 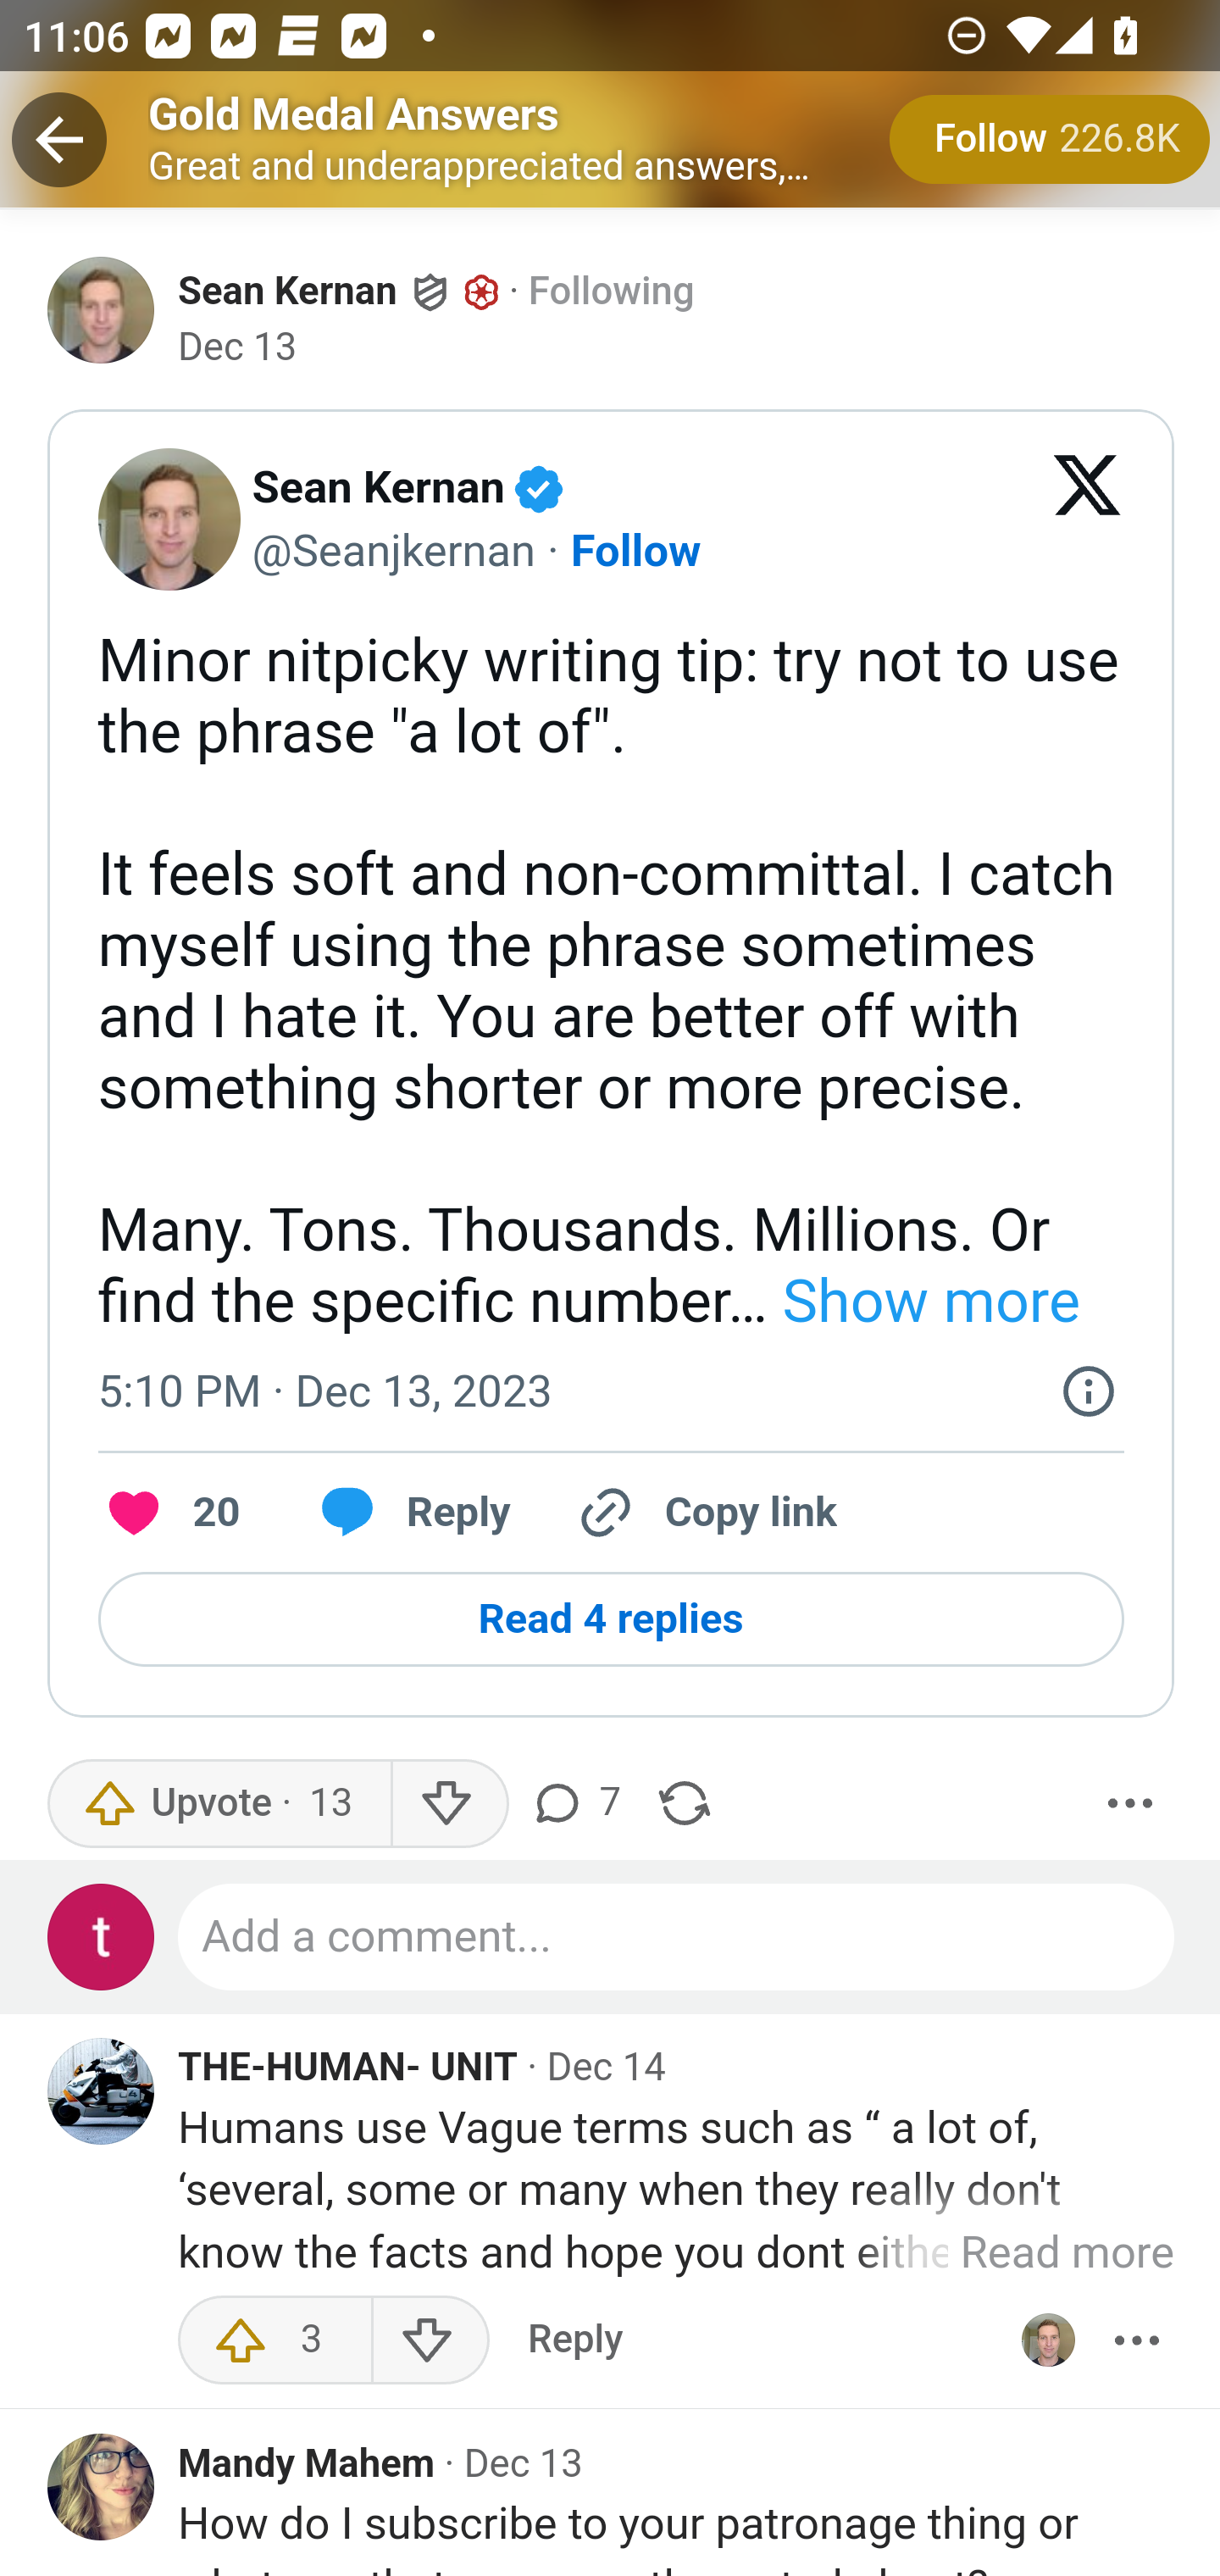 What do you see at coordinates (324, 1391) in the screenshot?
I see `5:10 PM · Dec 13, 2023` at bounding box center [324, 1391].